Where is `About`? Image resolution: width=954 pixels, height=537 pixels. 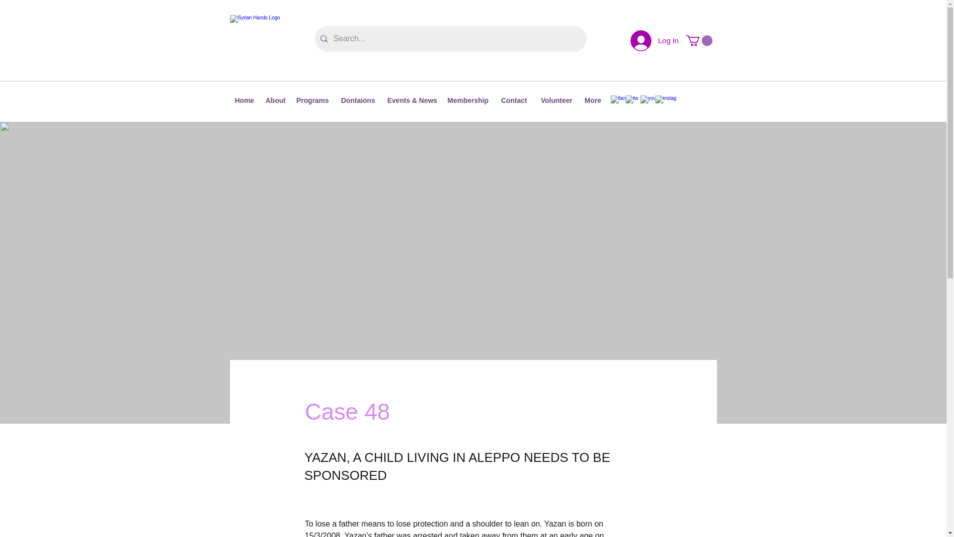 About is located at coordinates (275, 100).